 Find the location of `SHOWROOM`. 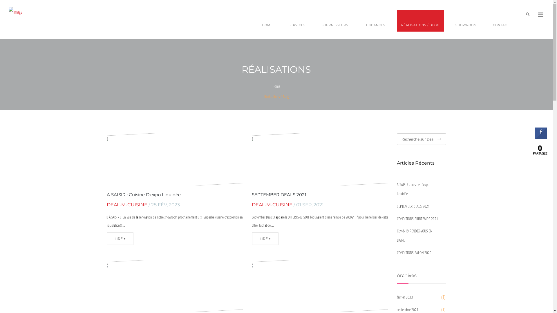

SHOWROOM is located at coordinates (466, 21).